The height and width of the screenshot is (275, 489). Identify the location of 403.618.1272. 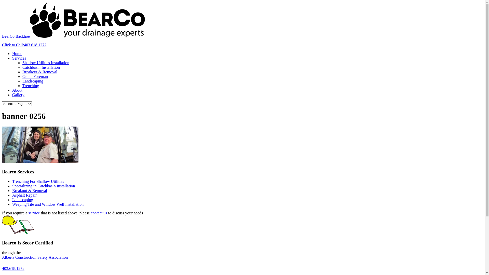
(35, 45).